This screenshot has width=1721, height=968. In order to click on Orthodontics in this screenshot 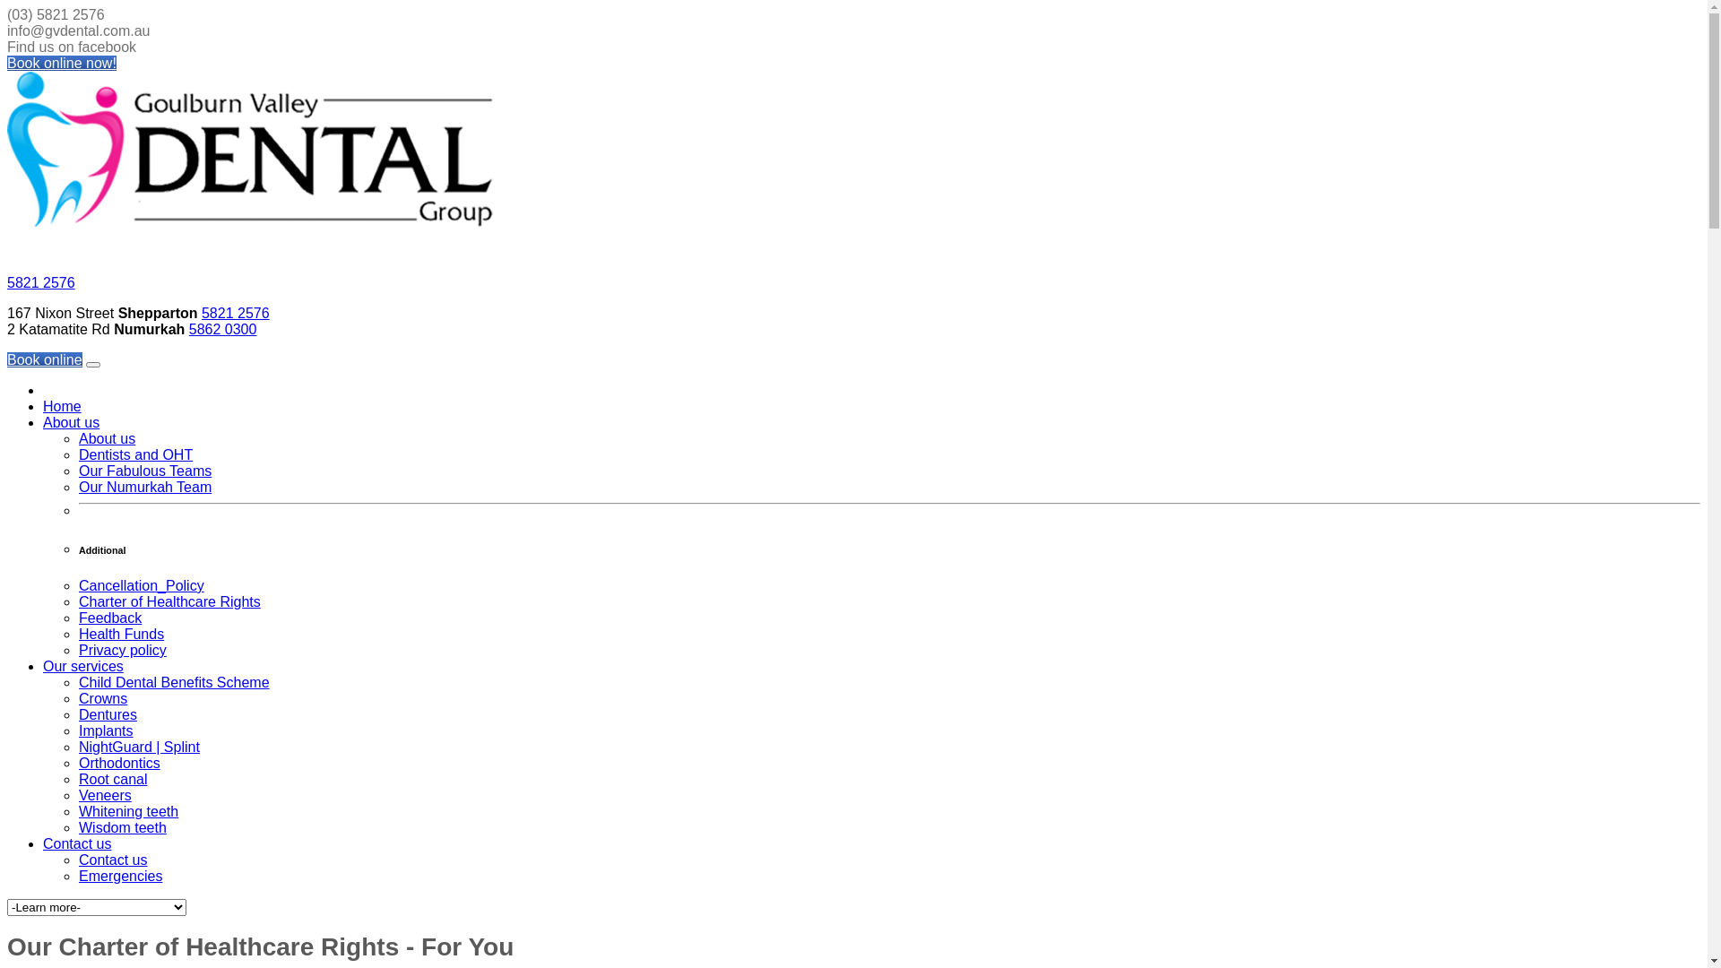, I will do `click(120, 764)`.